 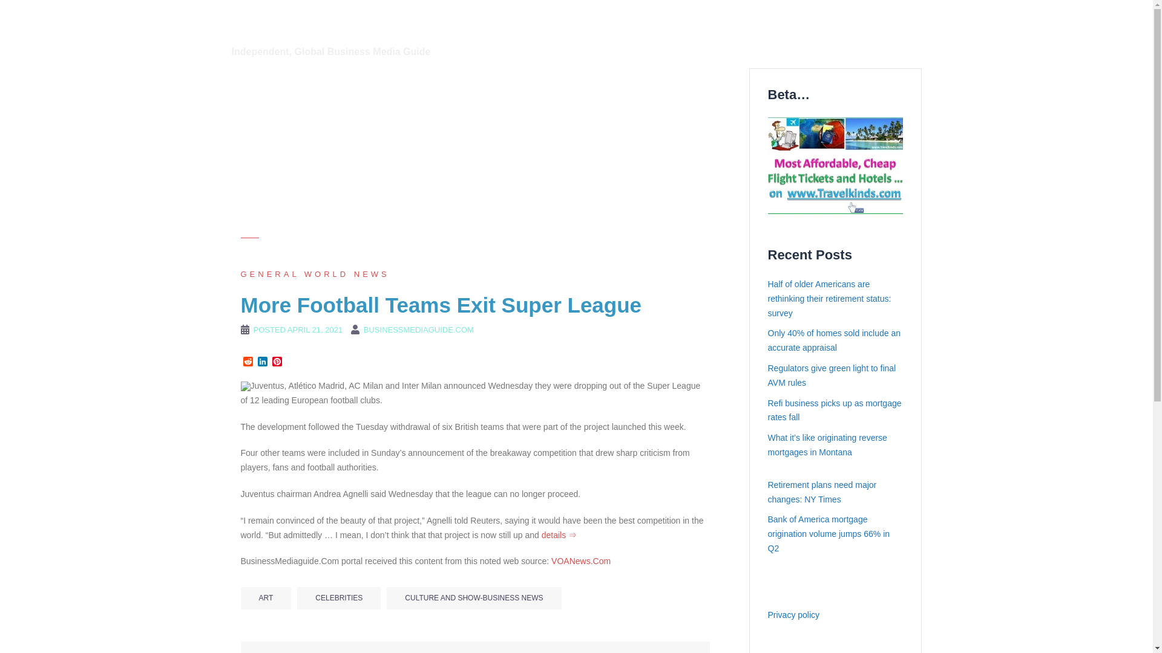 I want to click on Great Britain Newspapers, so click(x=642, y=36).